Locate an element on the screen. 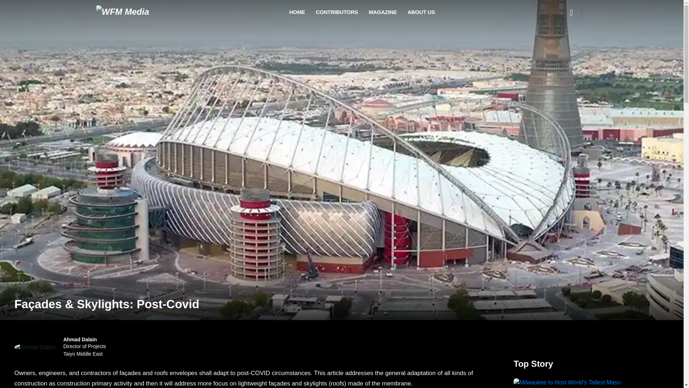 This screenshot has width=689, height=388. HOME is located at coordinates (297, 13).